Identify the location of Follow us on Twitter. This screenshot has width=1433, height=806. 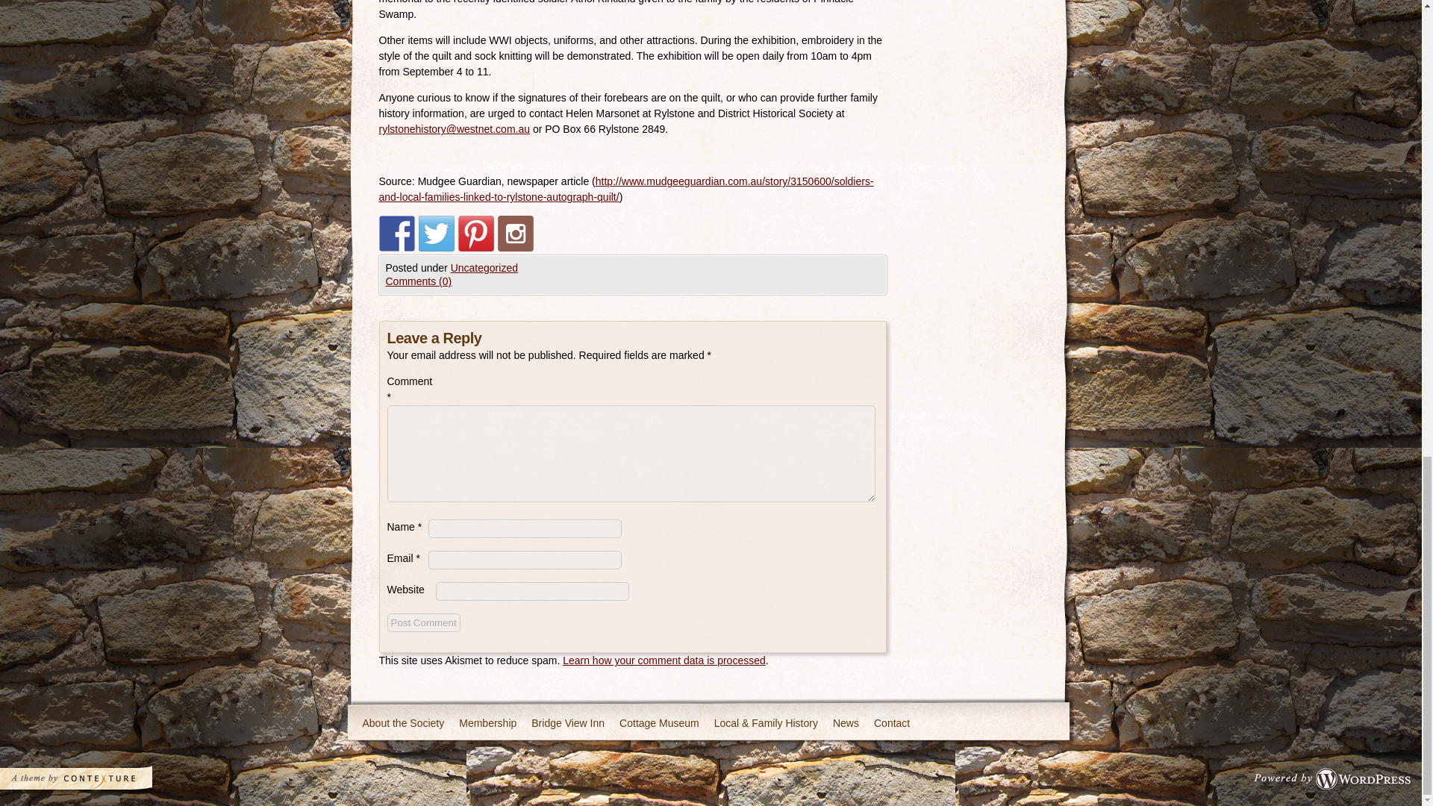
(436, 233).